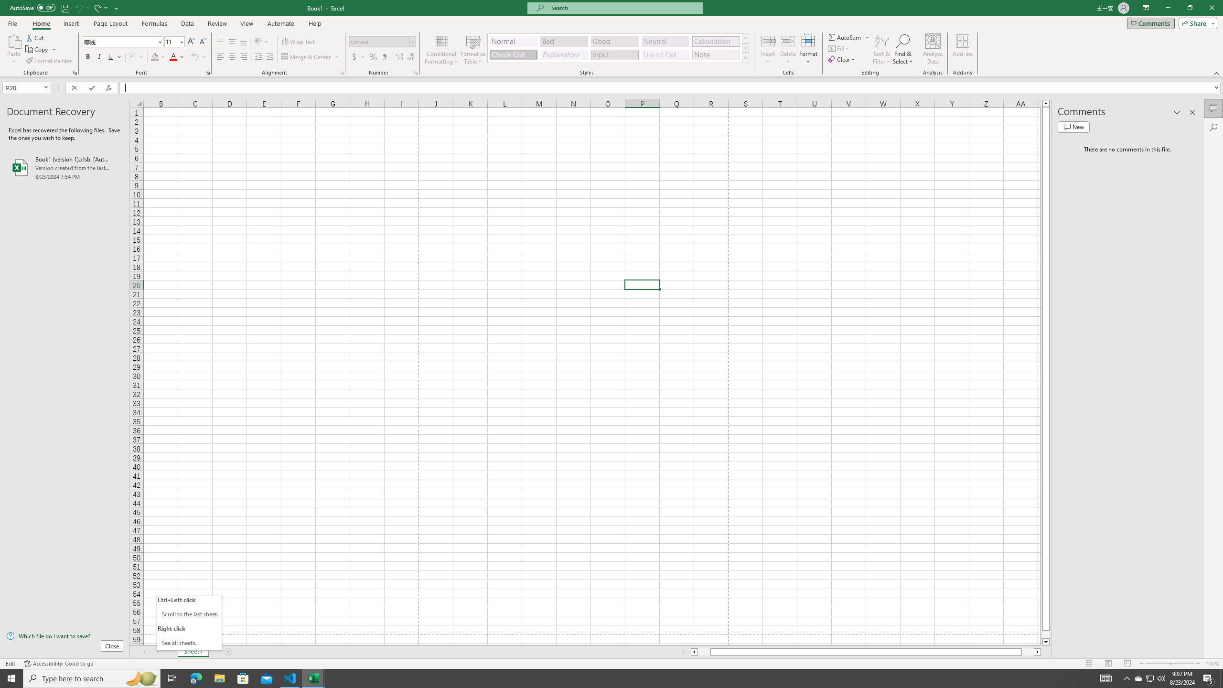 Image resolution: width=1223 pixels, height=688 pixels. Describe the element at coordinates (88, 57) in the screenshot. I see `Bold` at that location.